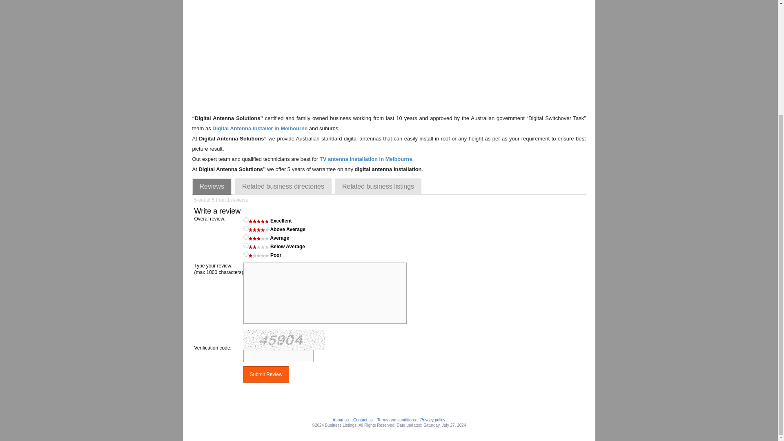  I want to click on Reviews, so click(212, 187).